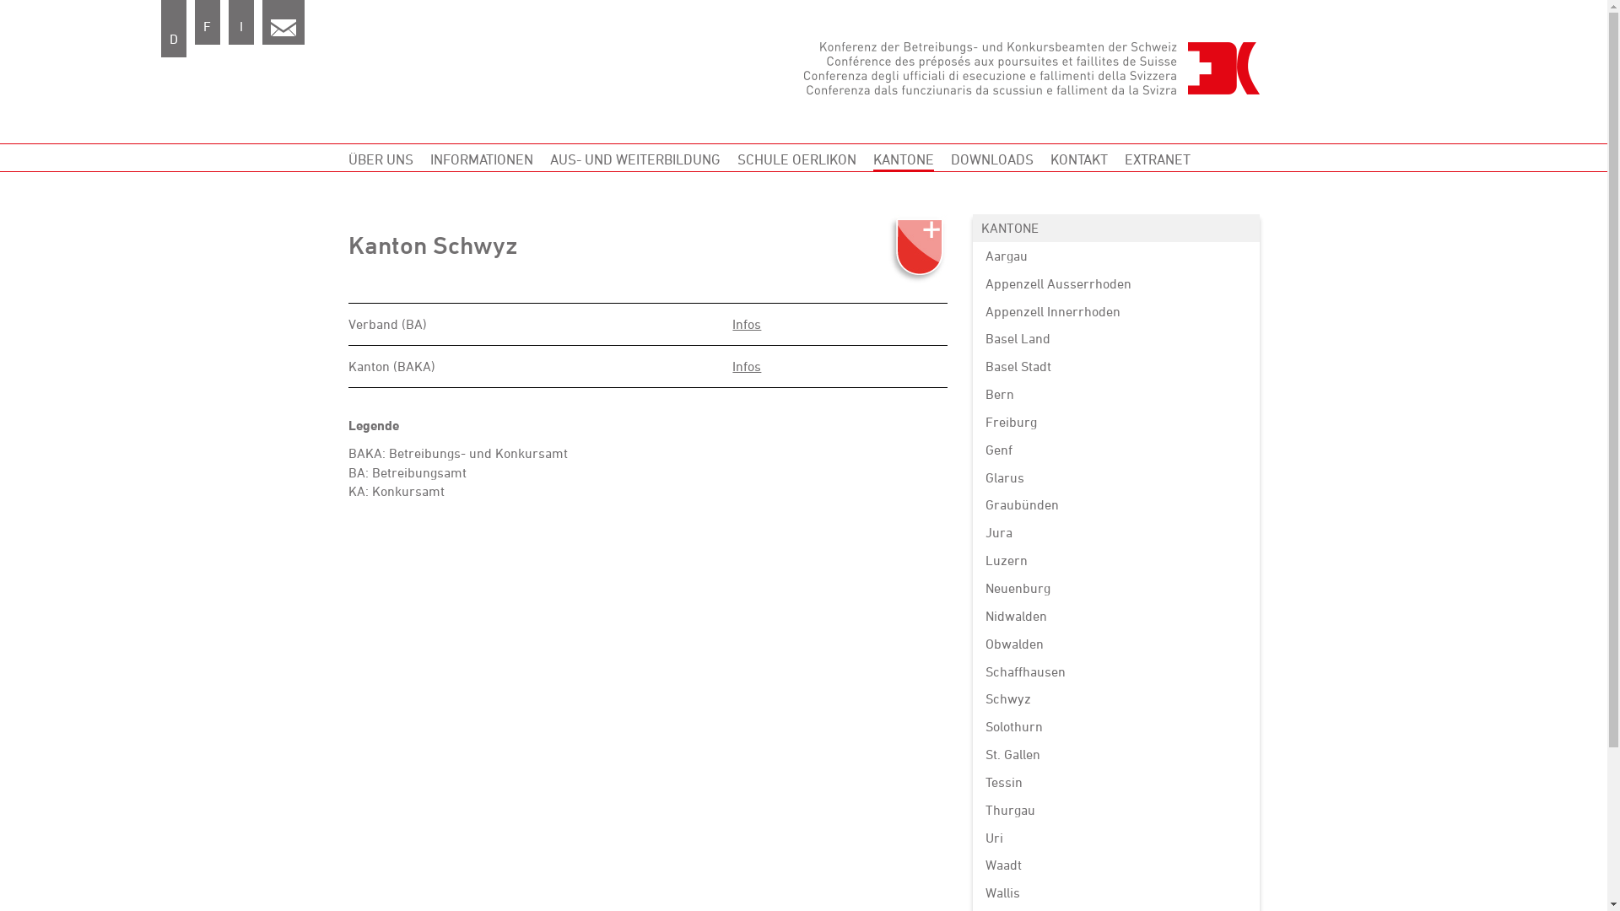  I want to click on Jura, so click(1116, 533).